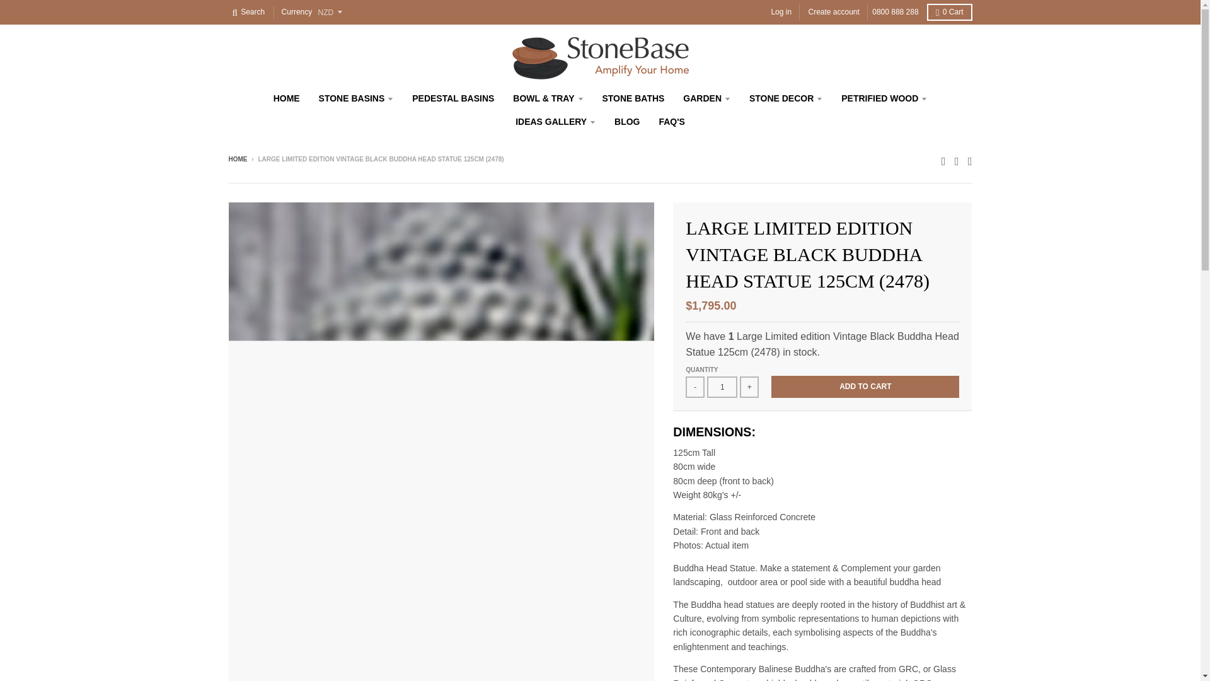 The width and height of the screenshot is (1210, 681). I want to click on Create account, so click(833, 13).